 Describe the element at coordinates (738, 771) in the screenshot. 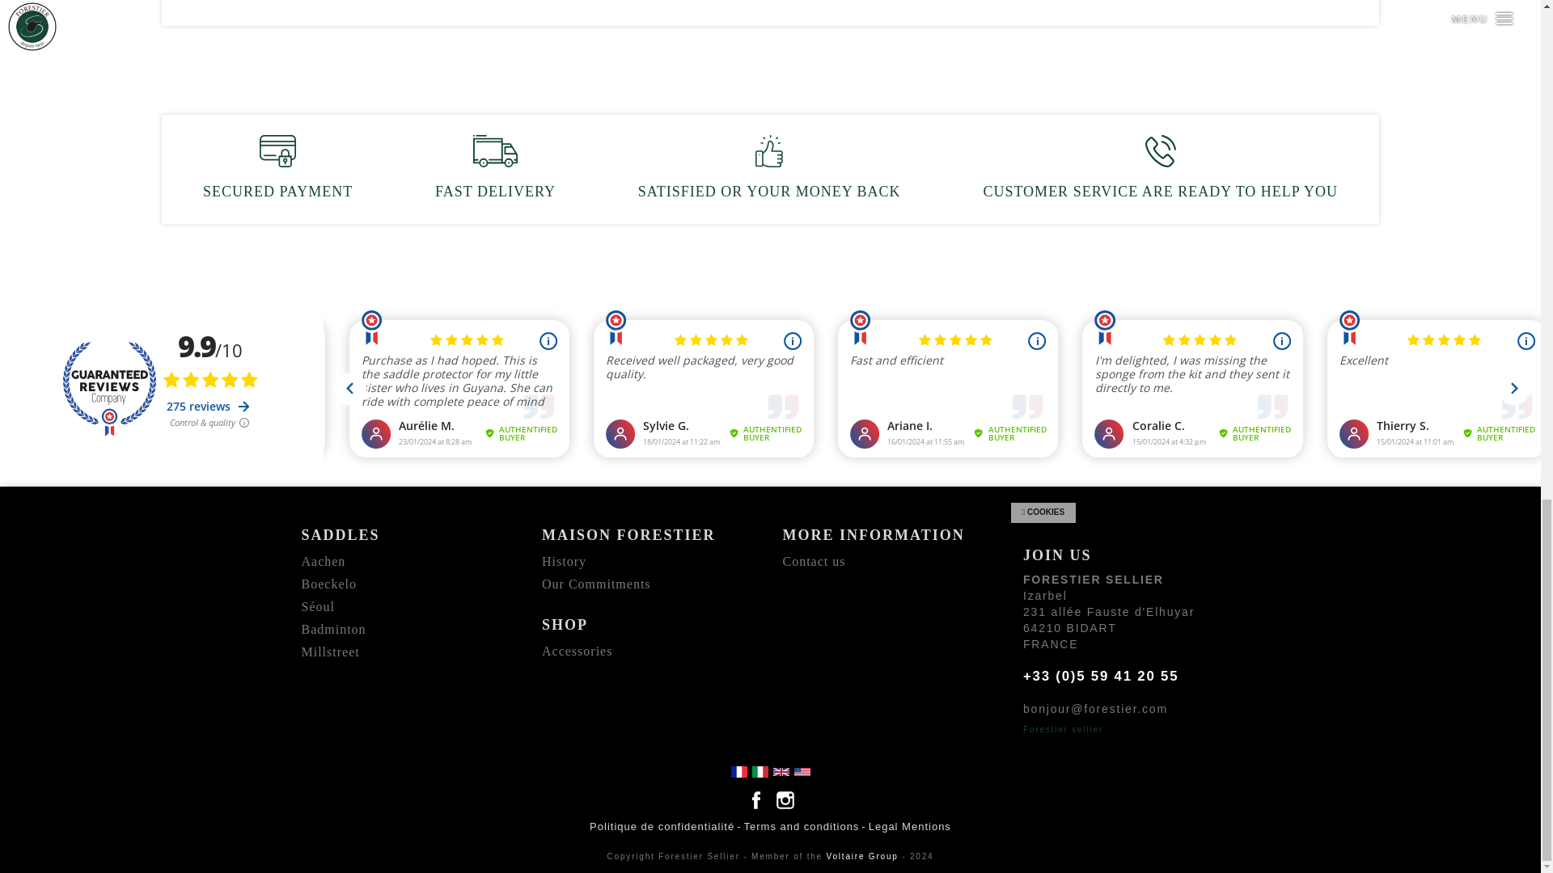

I see `France` at that location.